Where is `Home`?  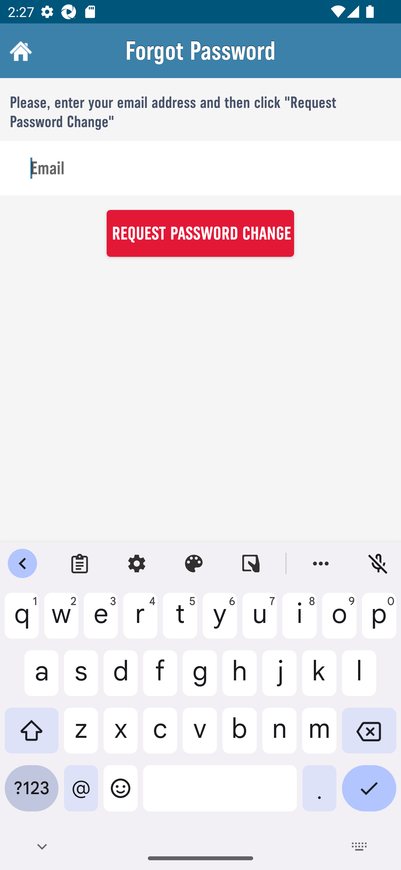 Home is located at coordinates (19, 51).